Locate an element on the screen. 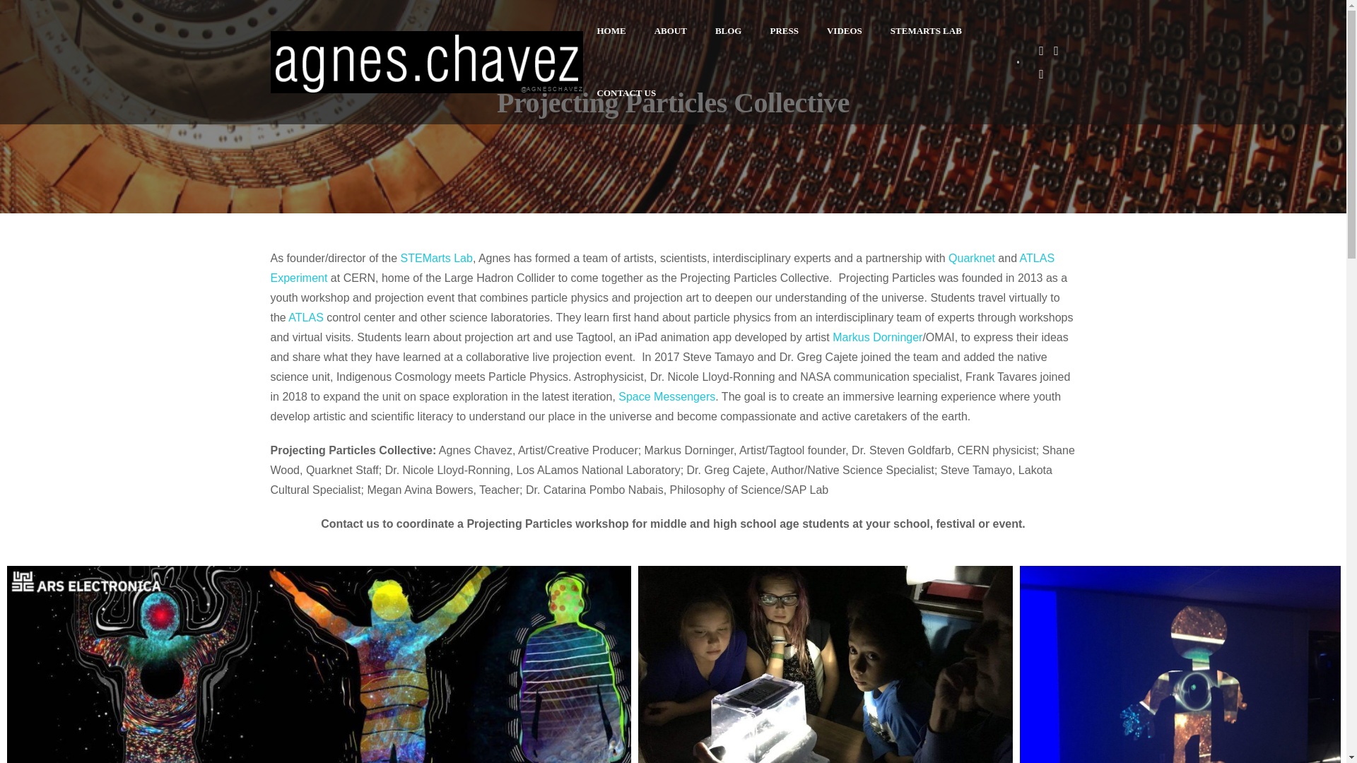 This screenshot has height=763, width=1357. PRESS is located at coordinates (783, 31).